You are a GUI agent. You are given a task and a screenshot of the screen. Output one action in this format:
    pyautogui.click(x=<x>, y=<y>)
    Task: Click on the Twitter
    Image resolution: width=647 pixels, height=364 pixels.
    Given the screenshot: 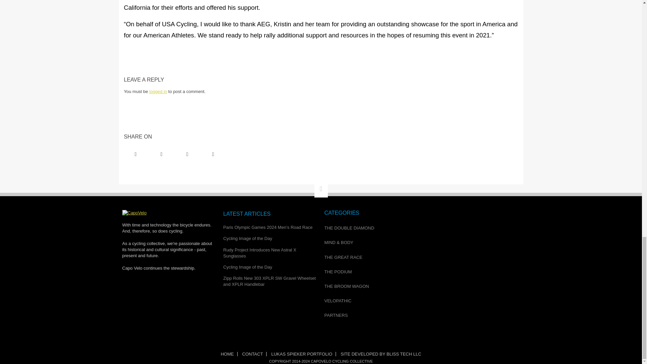 What is the action you would take?
    pyautogui.click(x=161, y=154)
    